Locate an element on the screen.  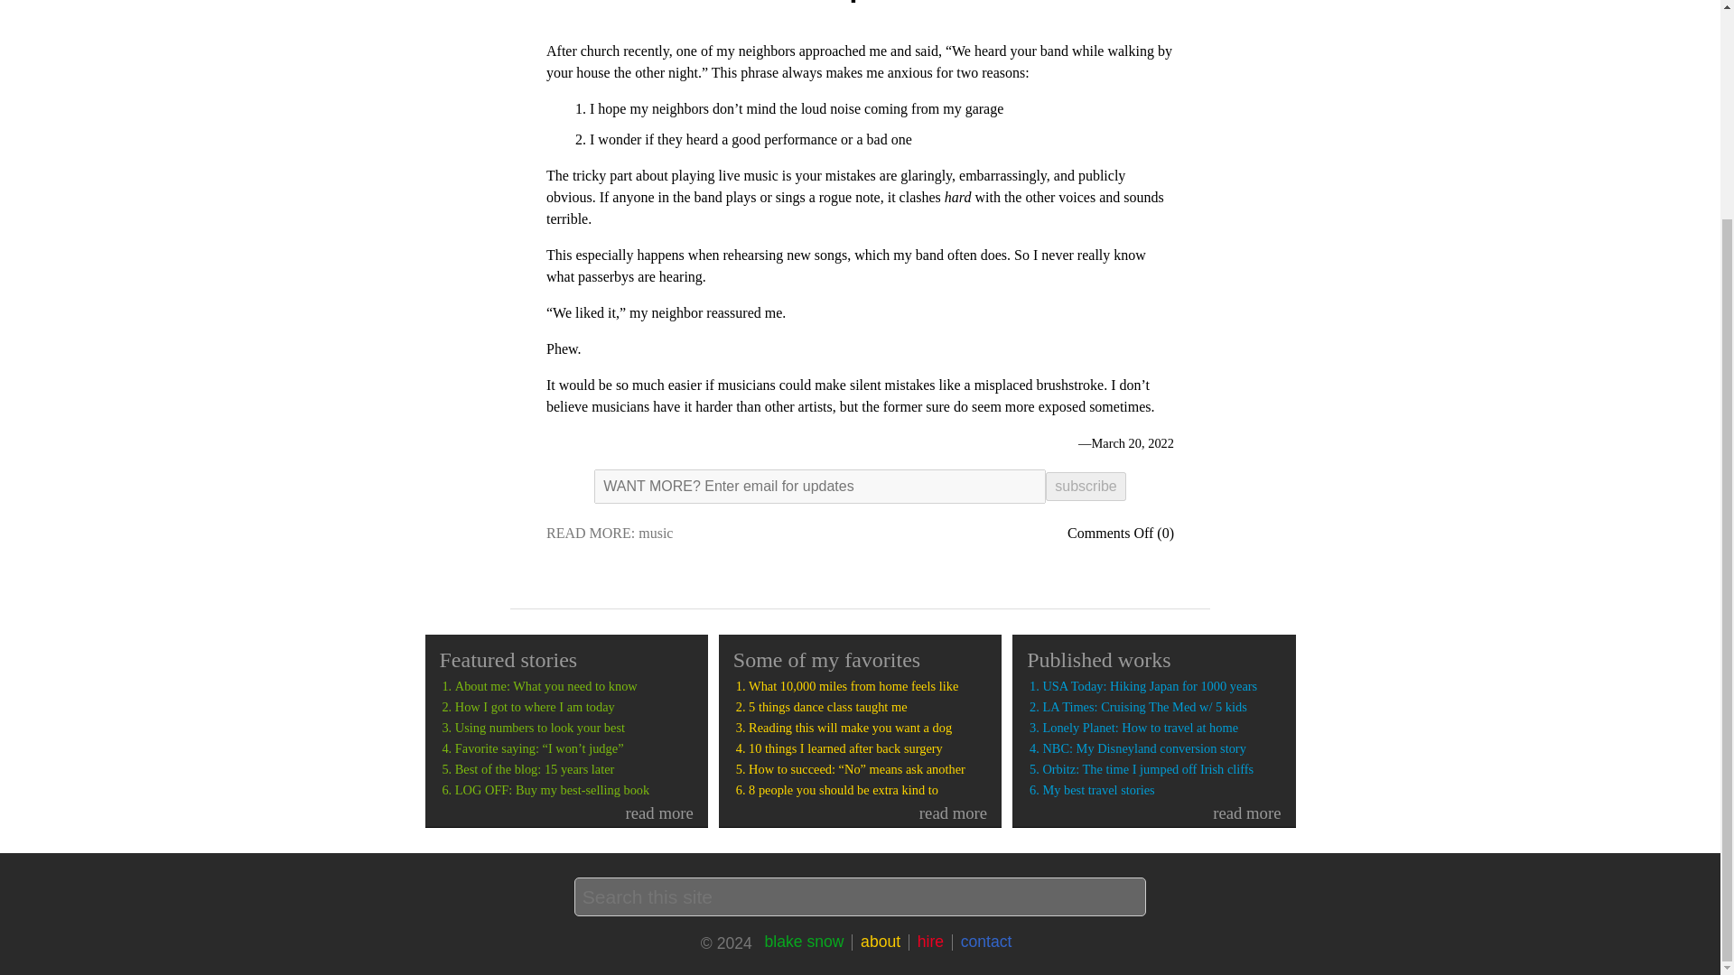
read more is located at coordinates (867, 812).